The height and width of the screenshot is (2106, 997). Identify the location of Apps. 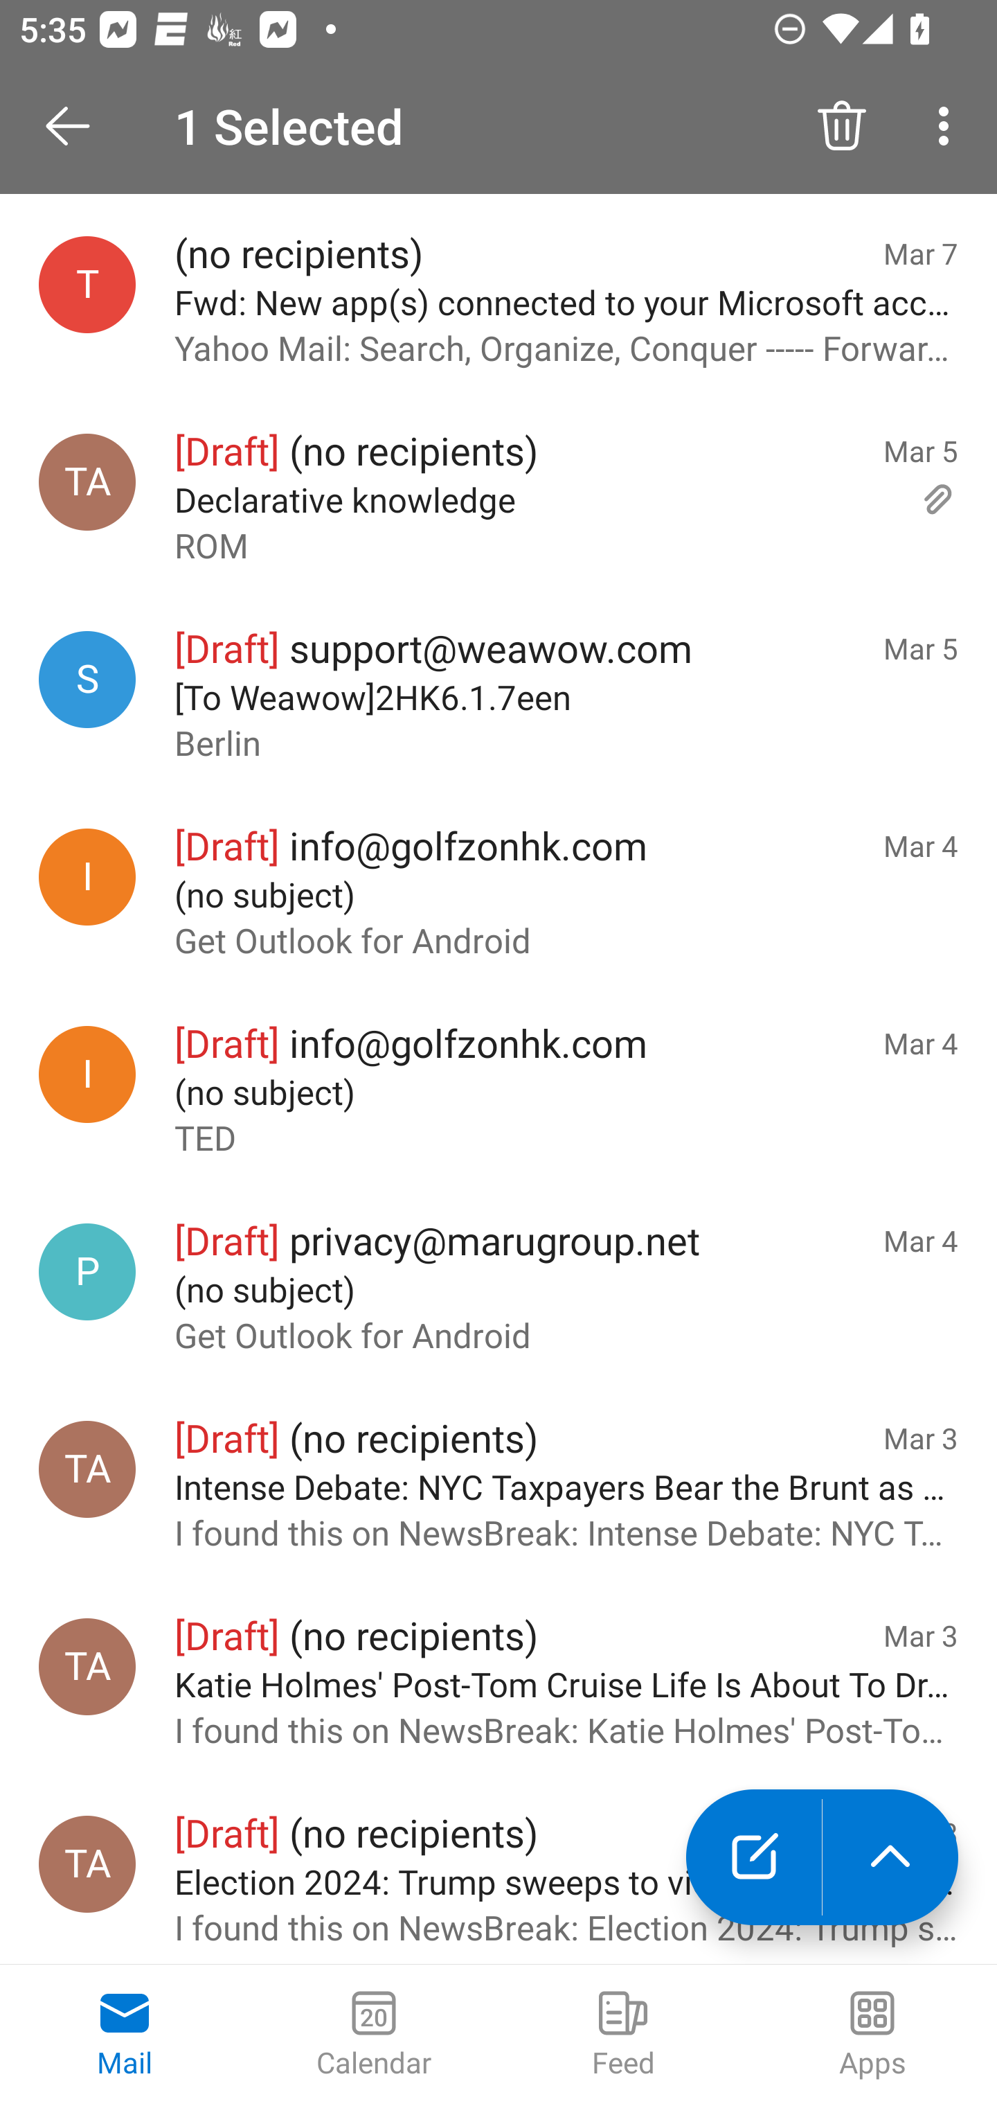
(872, 2035).